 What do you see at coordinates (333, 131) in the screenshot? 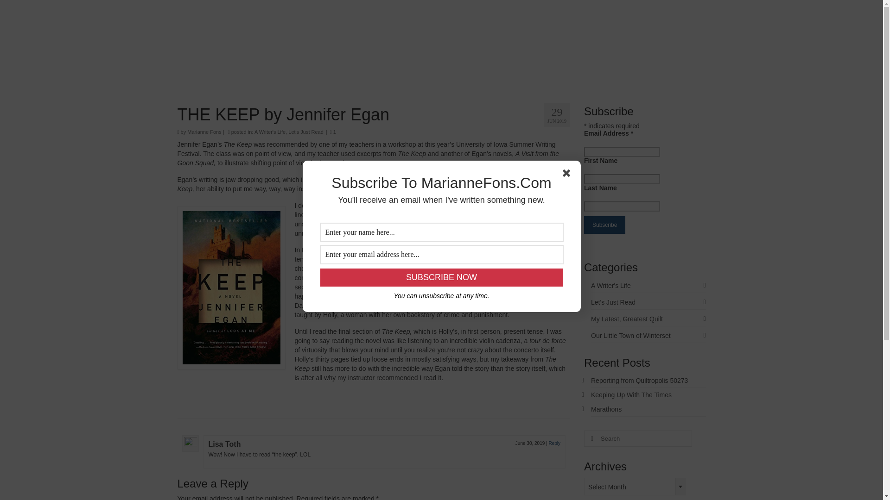
I see `1` at bounding box center [333, 131].